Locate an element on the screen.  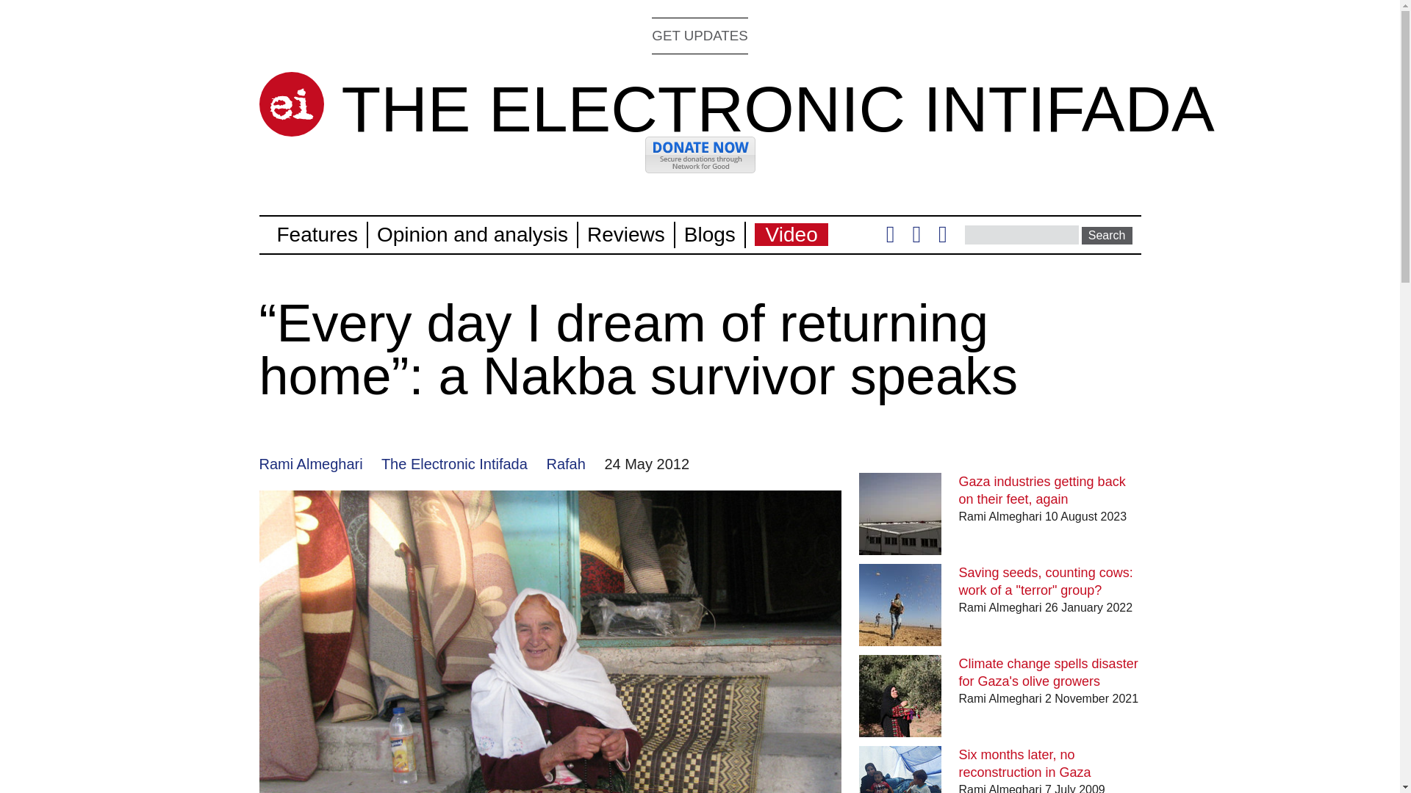
Enter the terms you wish to search for. is located at coordinates (1022, 234).